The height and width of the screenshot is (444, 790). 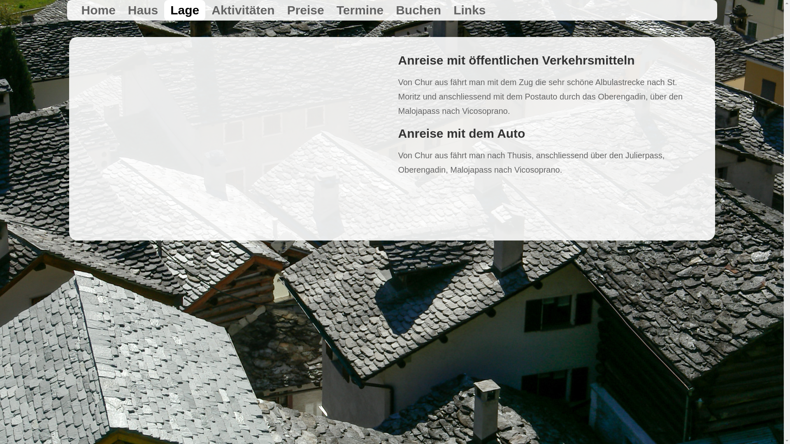 What do you see at coordinates (360, 10) in the screenshot?
I see `Termine` at bounding box center [360, 10].